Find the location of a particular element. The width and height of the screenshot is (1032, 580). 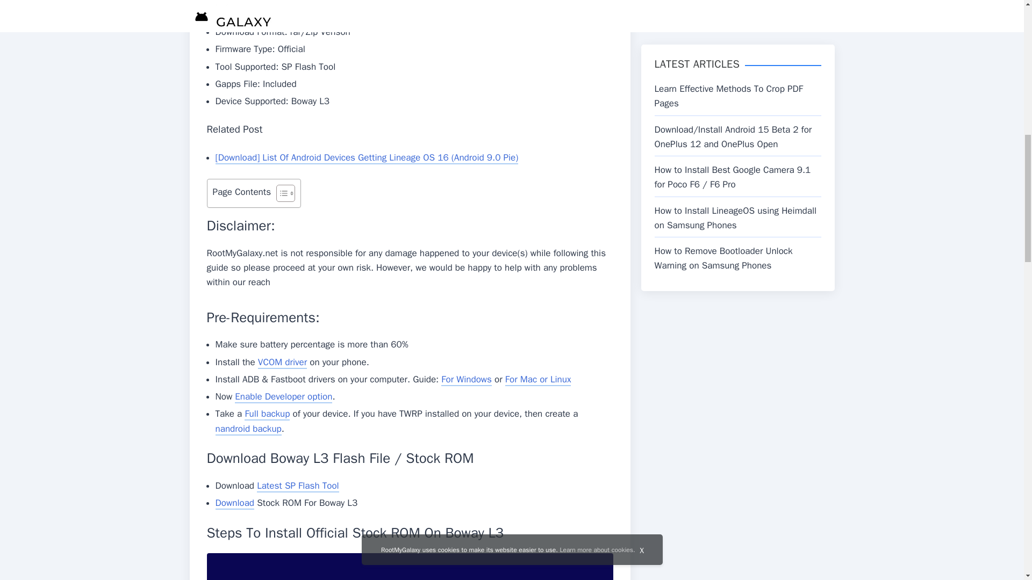

nandroid backup is located at coordinates (248, 430).